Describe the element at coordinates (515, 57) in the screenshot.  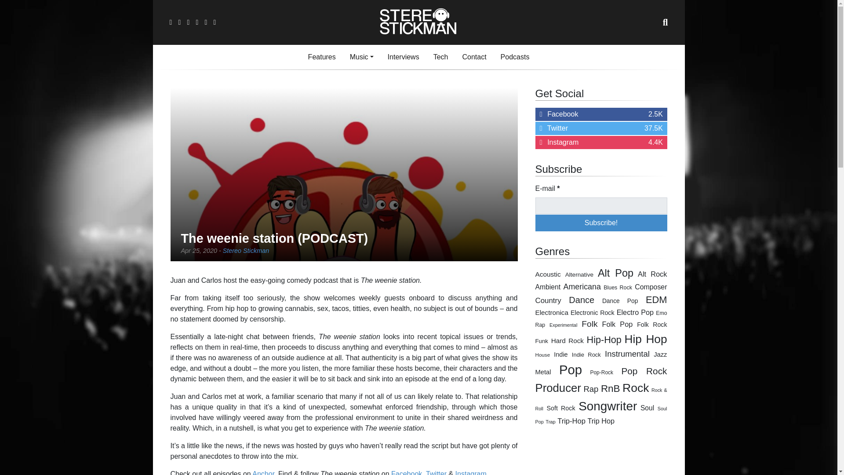
I see `E-mail` at that location.